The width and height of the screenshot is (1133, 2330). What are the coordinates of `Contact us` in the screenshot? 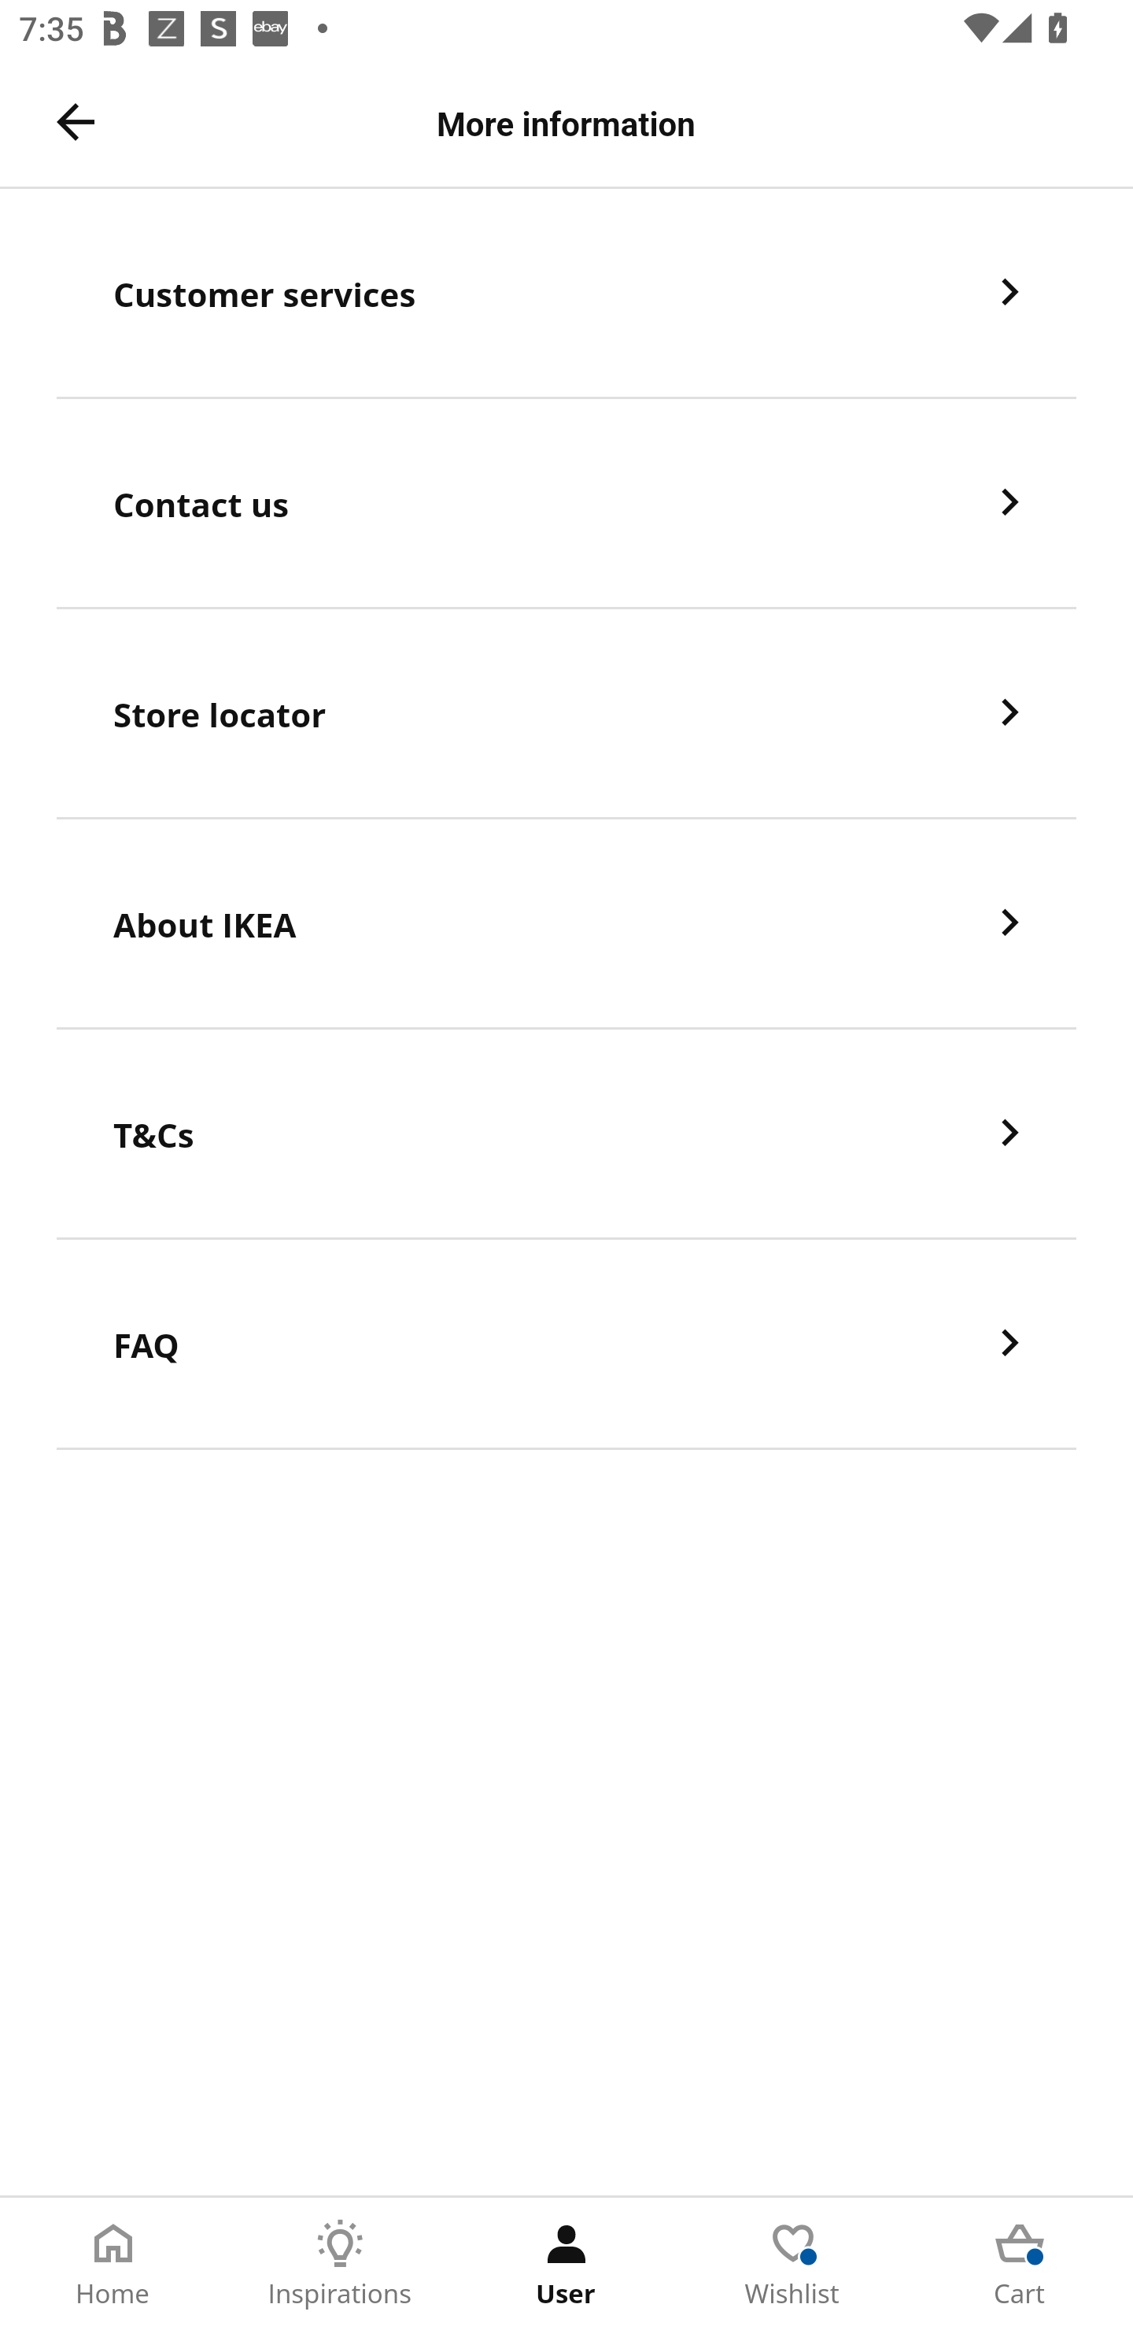 It's located at (566, 503).